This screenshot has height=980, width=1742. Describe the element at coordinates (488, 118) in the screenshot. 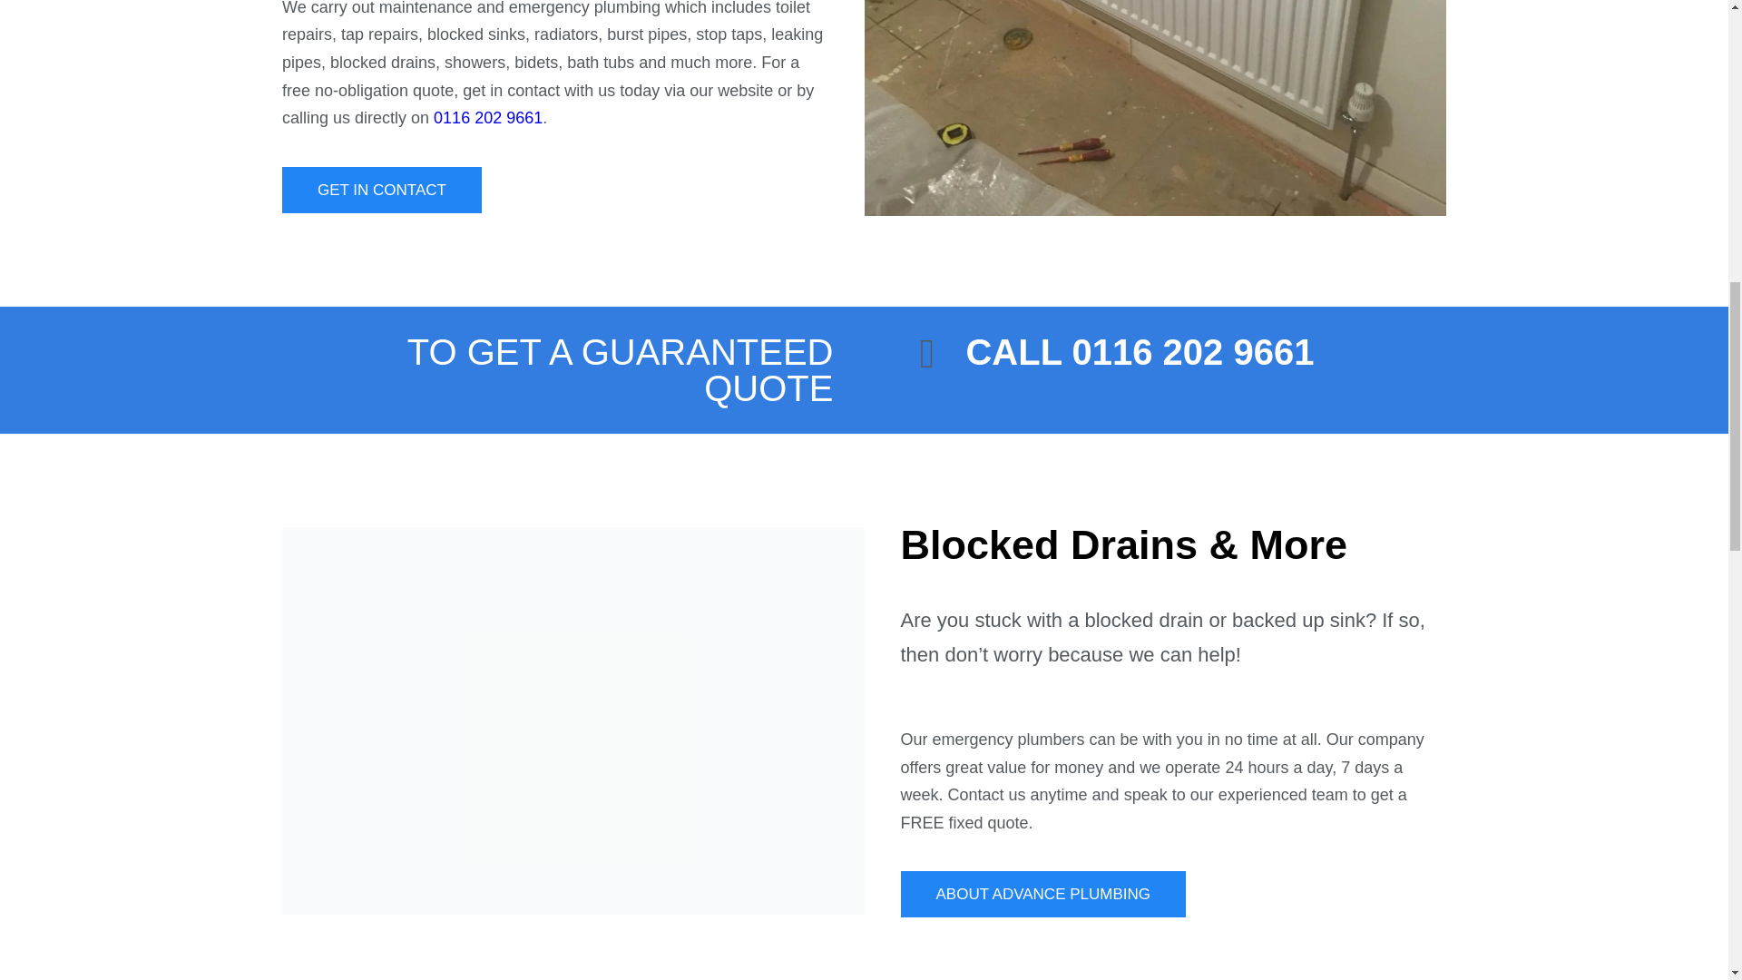

I see `0116 202 9661` at that location.